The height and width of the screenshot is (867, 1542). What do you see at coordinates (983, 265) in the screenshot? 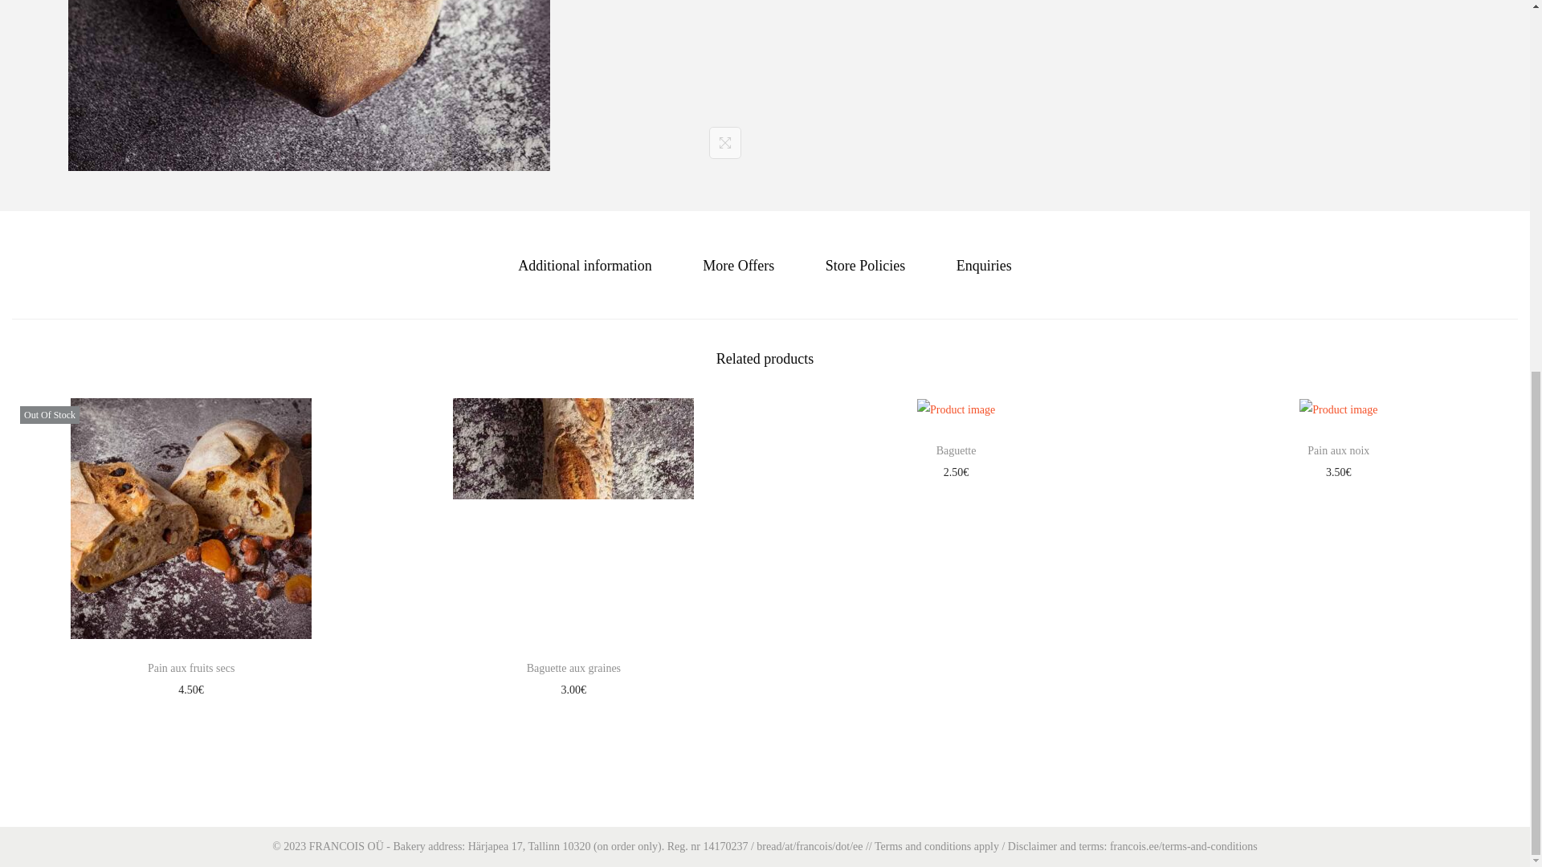
I see `Enquiries` at bounding box center [983, 265].